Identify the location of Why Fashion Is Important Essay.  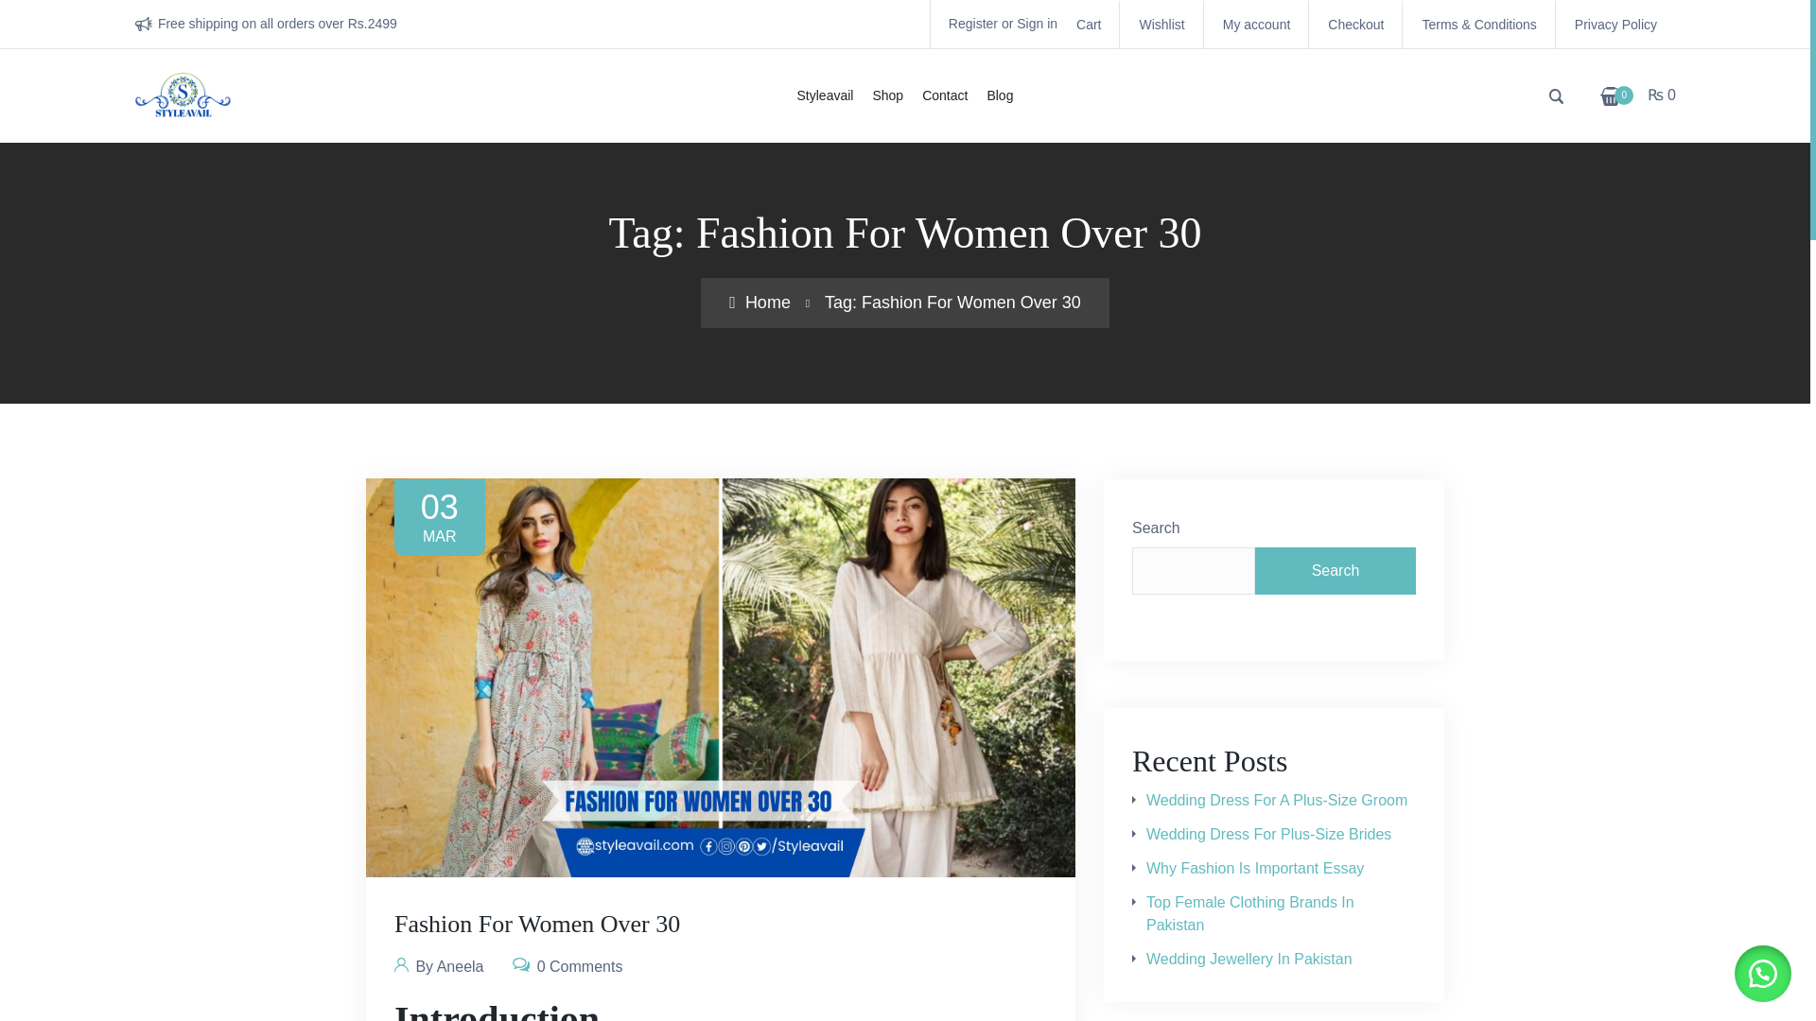
(1254, 868).